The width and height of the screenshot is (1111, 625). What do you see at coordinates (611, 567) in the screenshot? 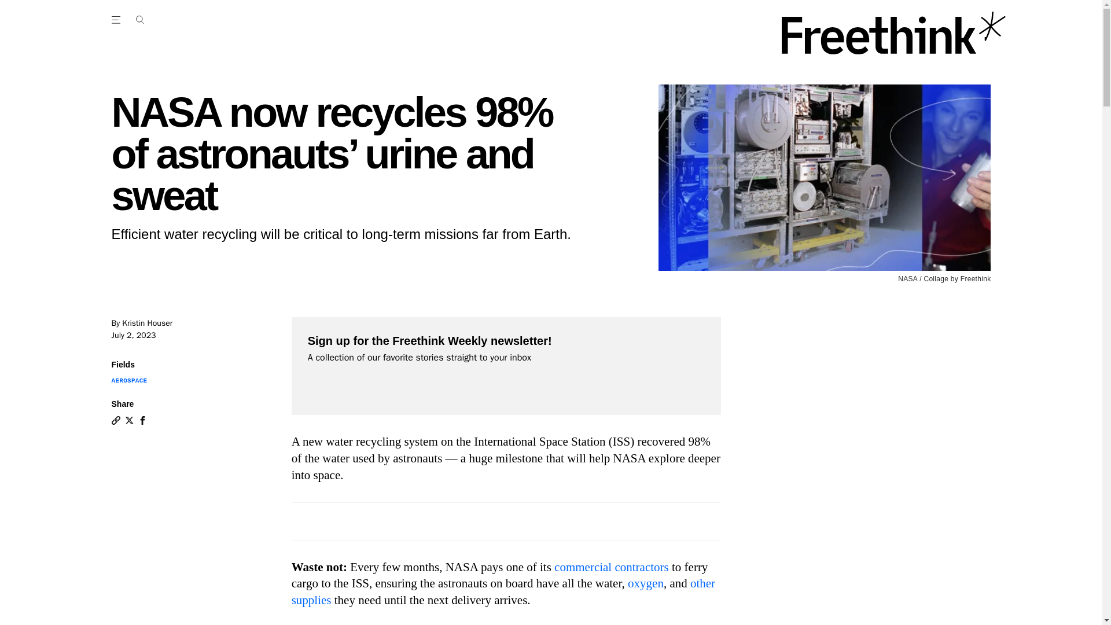
I see `commercial contractors` at bounding box center [611, 567].